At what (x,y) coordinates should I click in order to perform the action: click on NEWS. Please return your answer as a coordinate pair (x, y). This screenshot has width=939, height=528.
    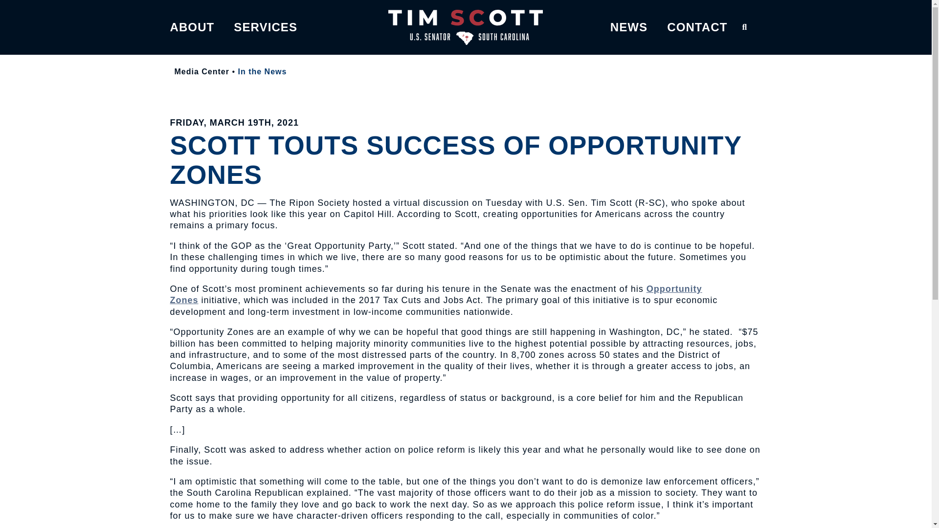
    Looking at the image, I should click on (629, 27).